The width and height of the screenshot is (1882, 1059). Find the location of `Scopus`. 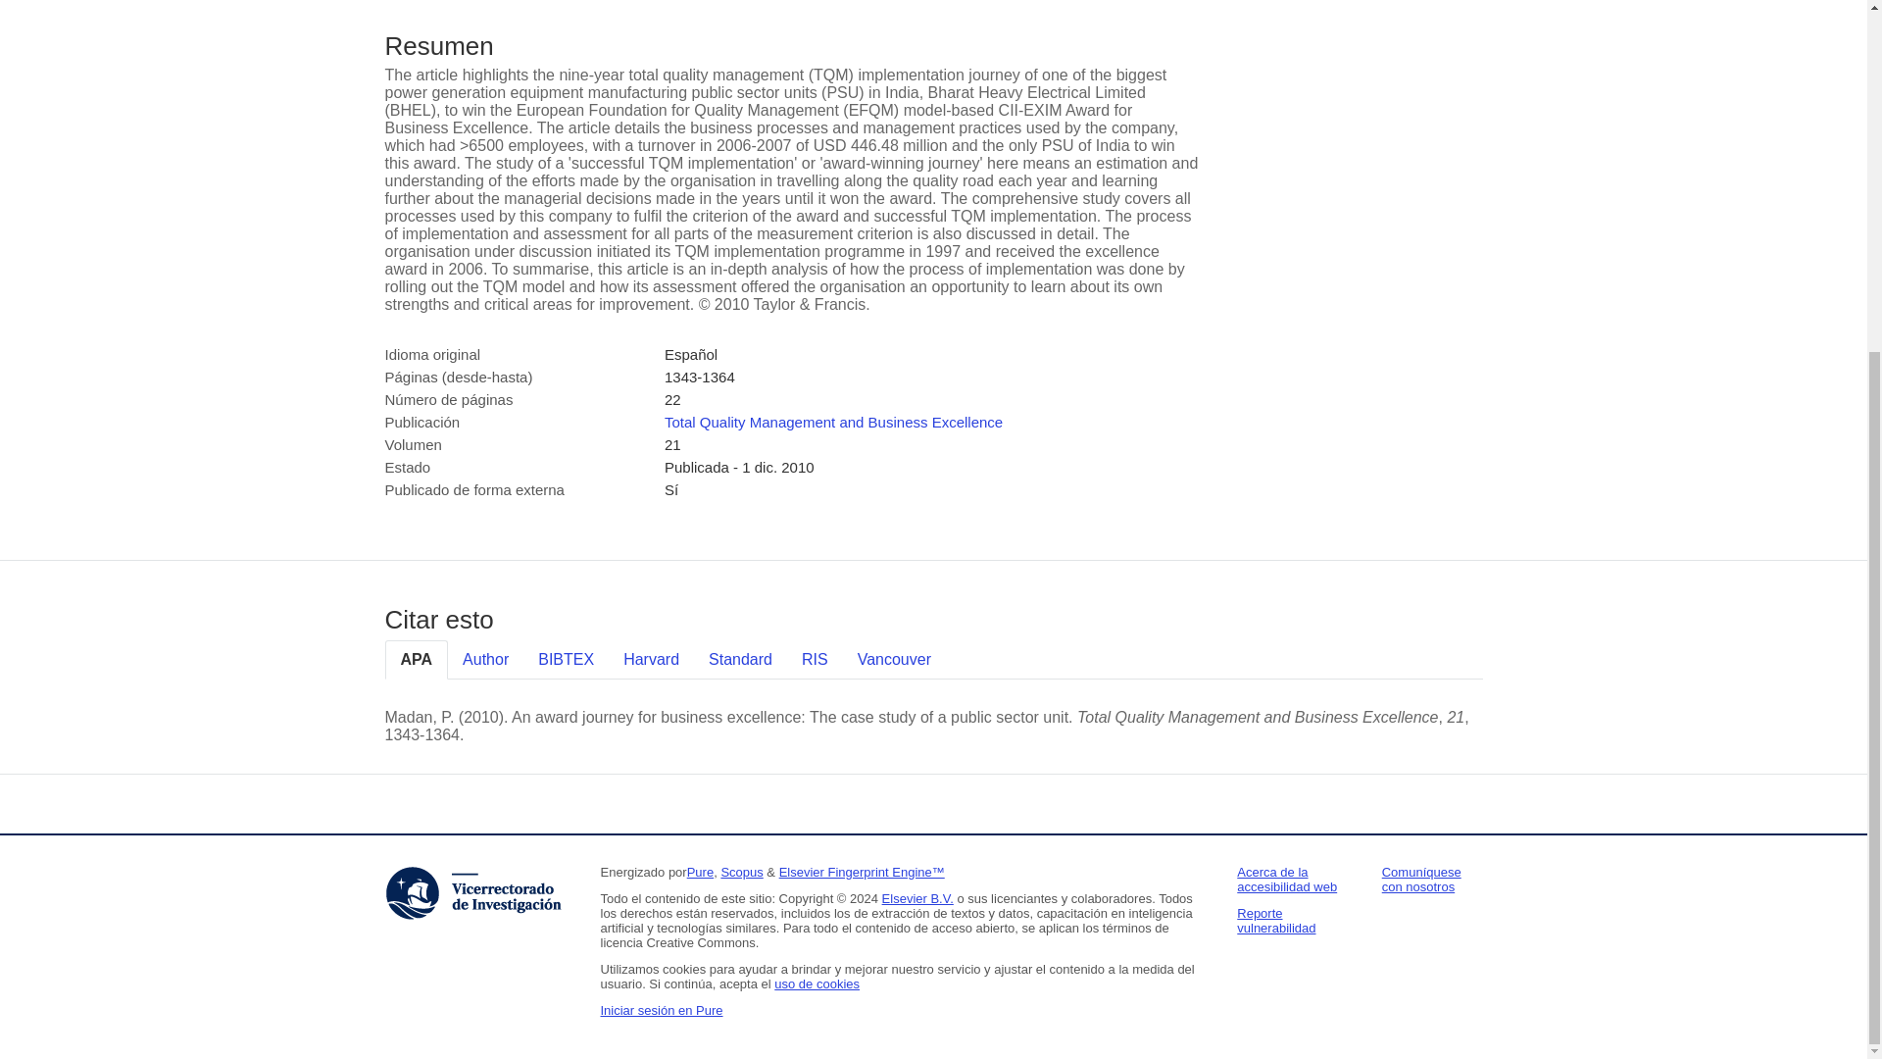

Scopus is located at coordinates (741, 873).